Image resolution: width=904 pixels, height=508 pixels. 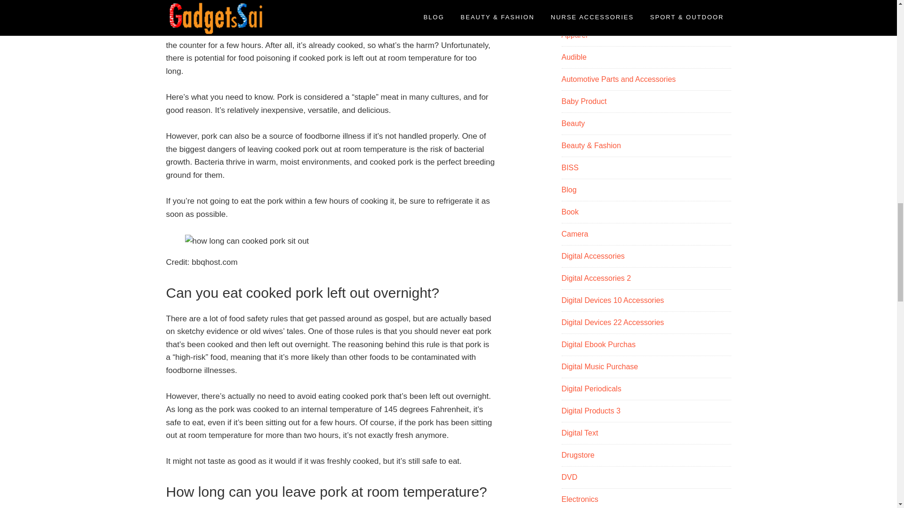 I want to click on Baby Product, so click(x=584, y=101).